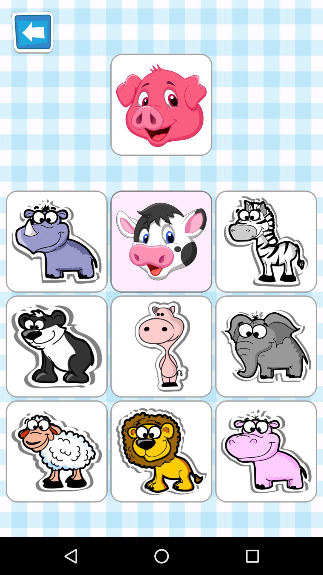 This screenshot has width=323, height=575. I want to click on picture selected, so click(161, 105).